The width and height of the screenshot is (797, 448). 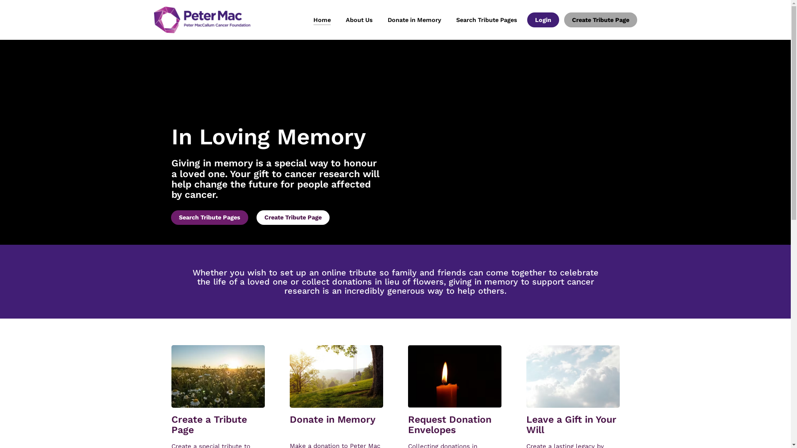 What do you see at coordinates (210, 217) in the screenshot?
I see `Search Tribute Pages` at bounding box center [210, 217].